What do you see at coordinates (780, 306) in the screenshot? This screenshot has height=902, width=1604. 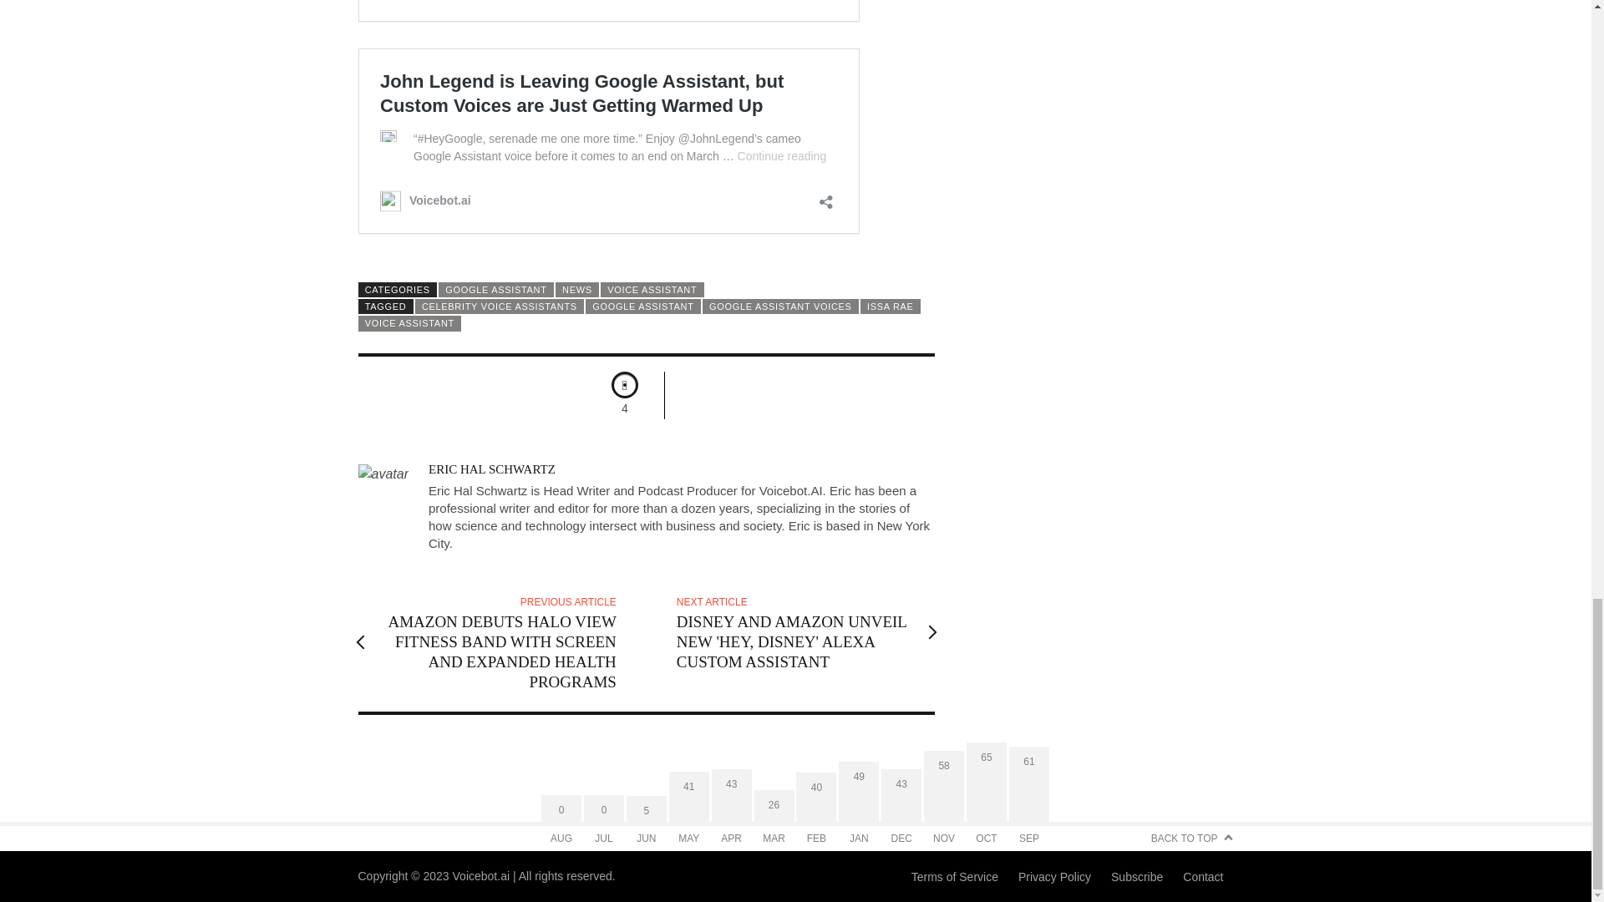 I see `View all posts tagged Google Assistant voices` at bounding box center [780, 306].